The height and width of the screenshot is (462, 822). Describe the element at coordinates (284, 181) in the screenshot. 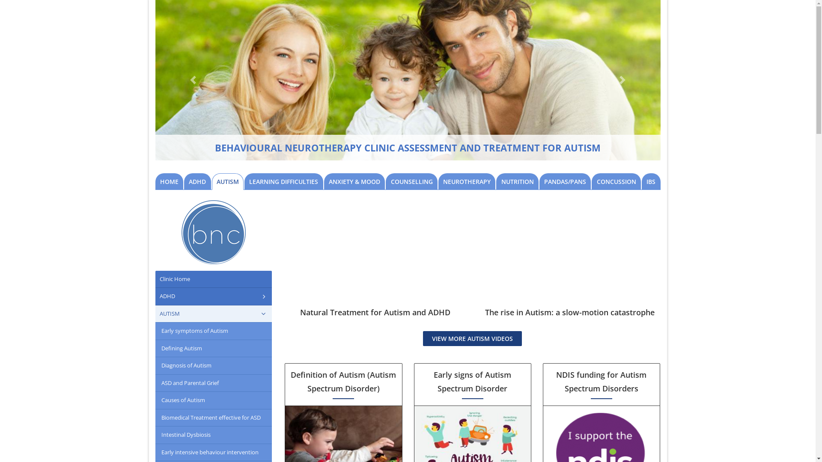

I see `LEARNING DIFFICULTIES` at that location.